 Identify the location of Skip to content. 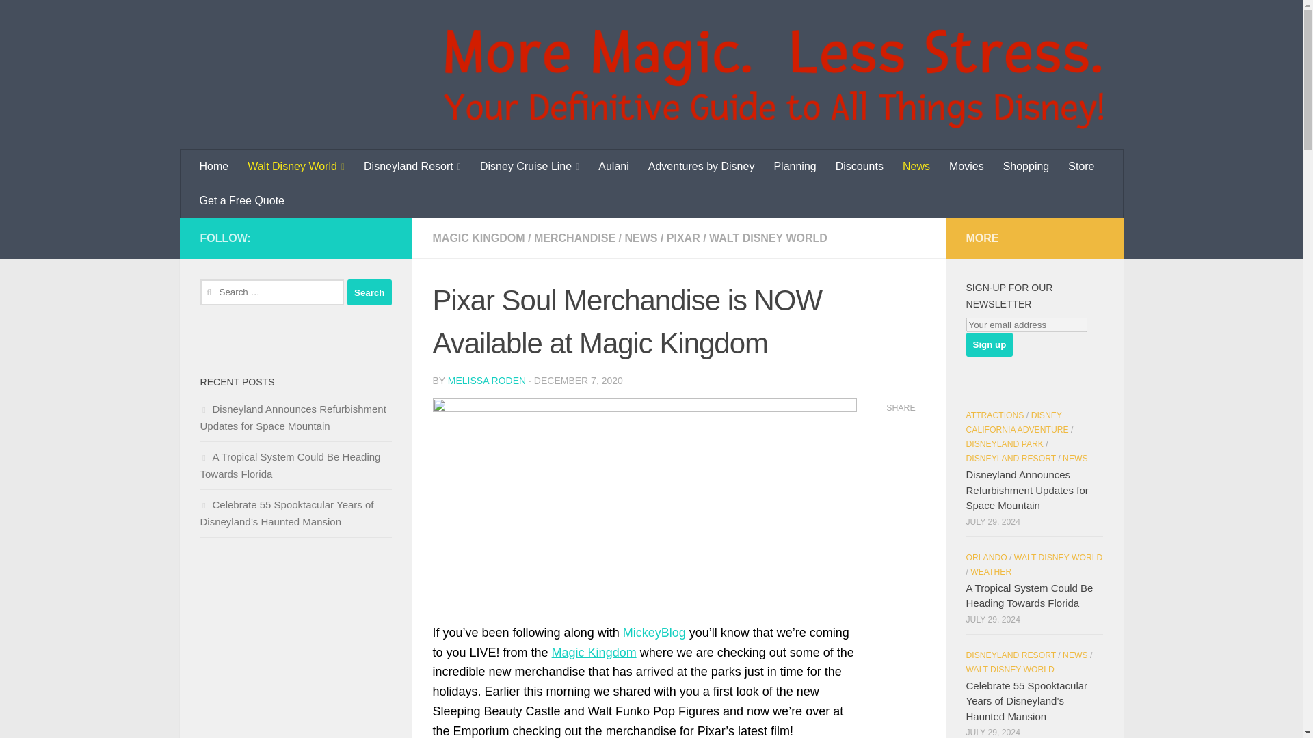
(57, 18).